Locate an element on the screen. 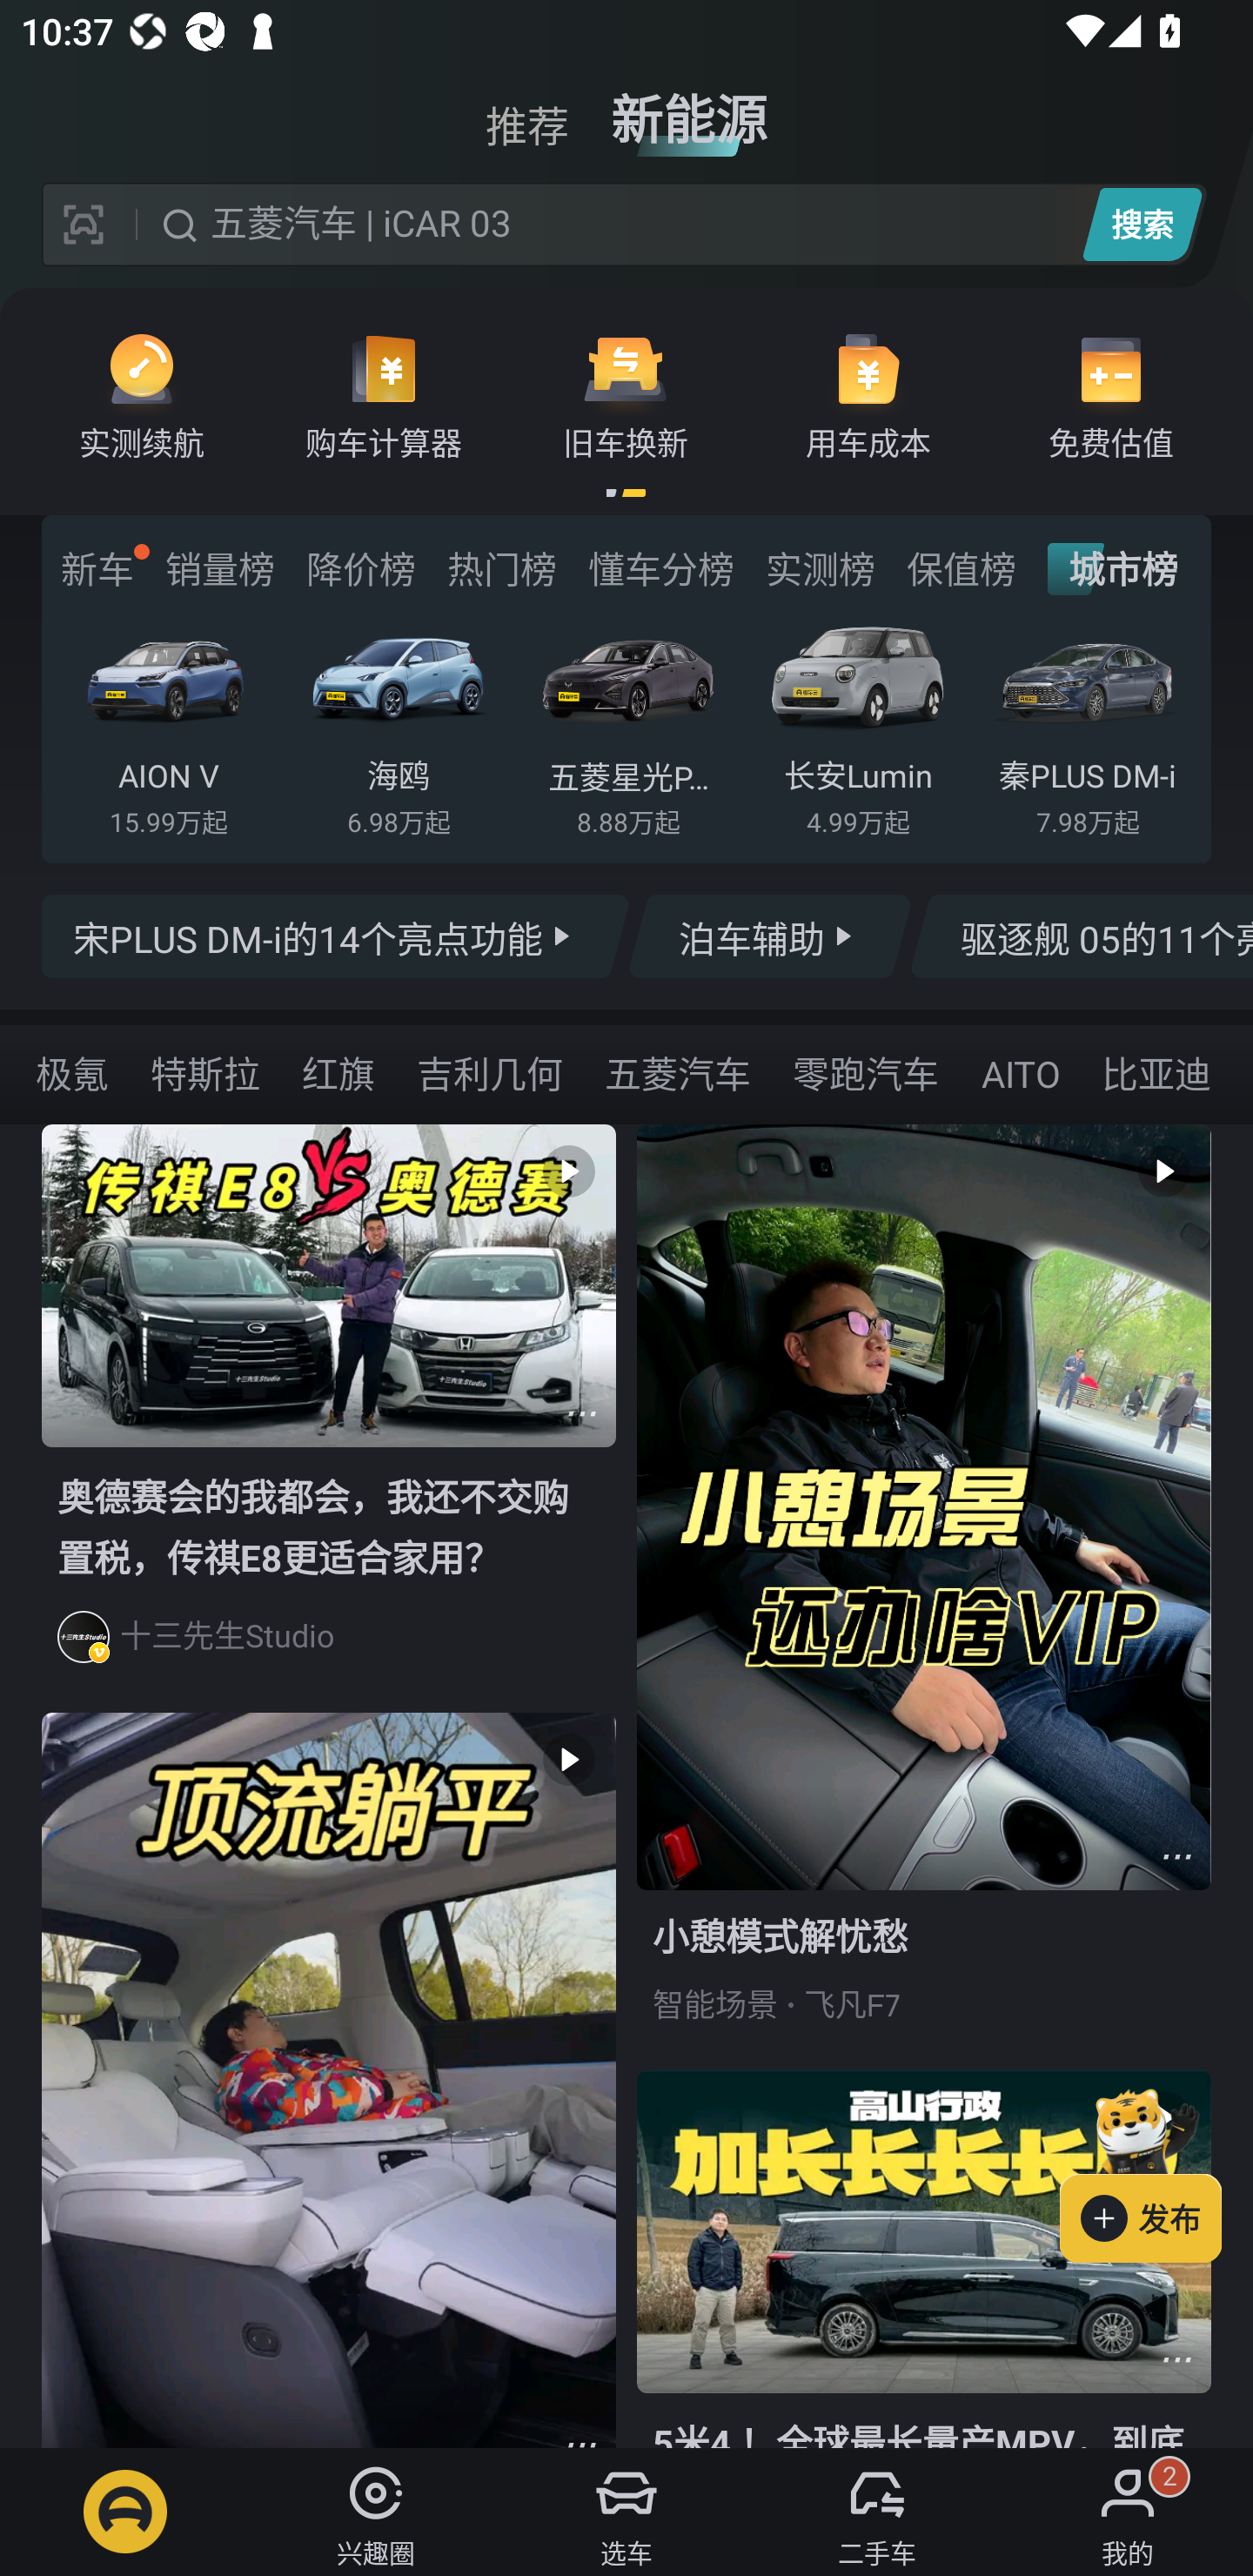  AION V 15.99万起 is located at coordinates (169, 728).